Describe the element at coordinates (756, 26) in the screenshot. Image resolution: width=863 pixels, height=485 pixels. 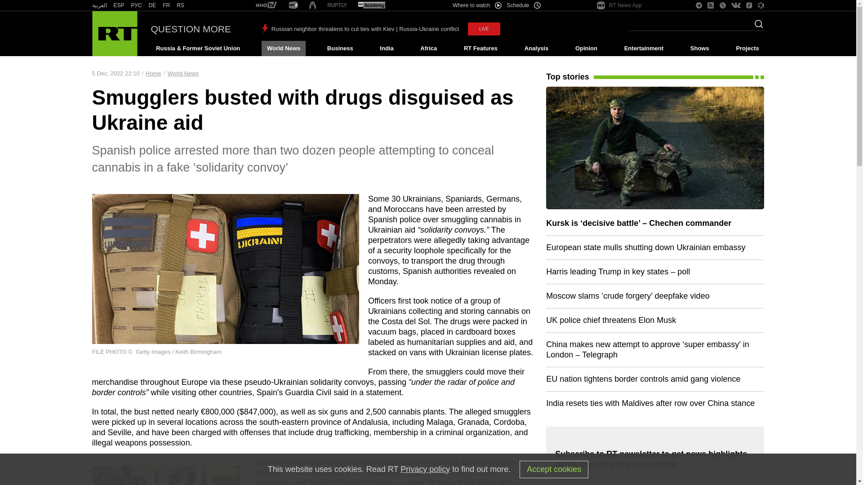
I see `Search` at that location.